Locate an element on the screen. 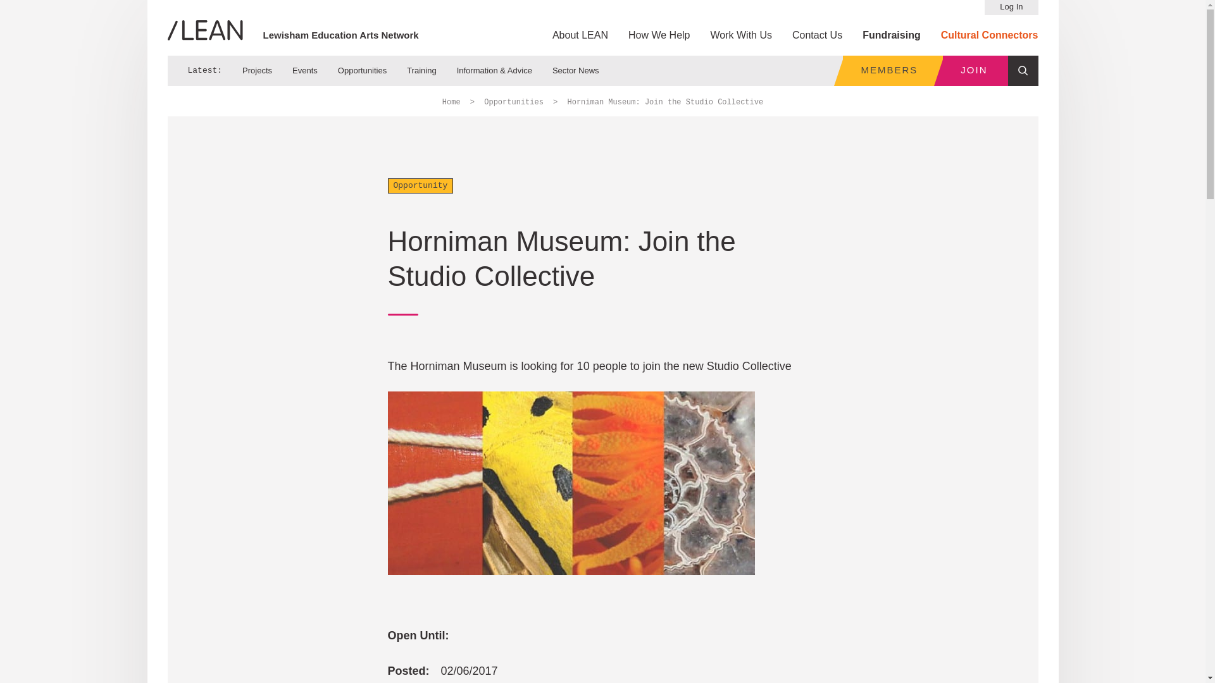  Work With Us is located at coordinates (741, 35).